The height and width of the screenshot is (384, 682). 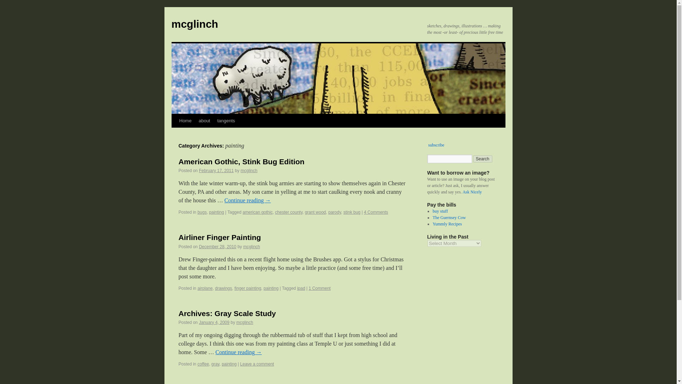 I want to click on drawings, so click(x=223, y=288).